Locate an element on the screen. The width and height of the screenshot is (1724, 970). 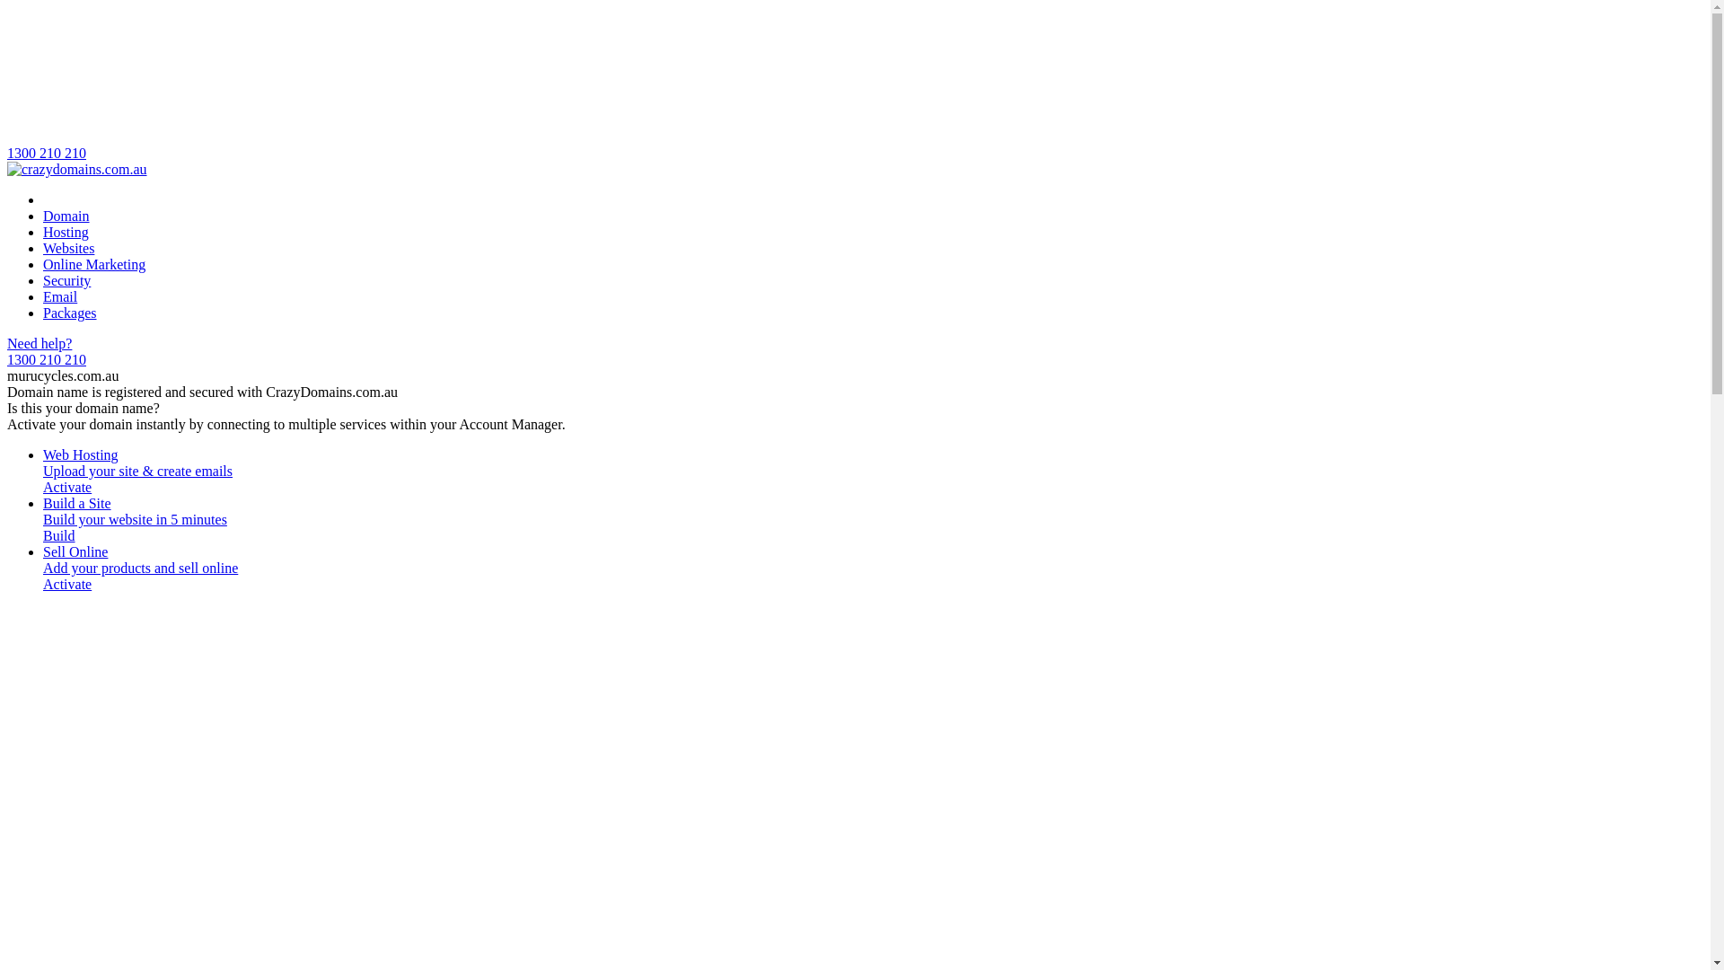
Domain is located at coordinates (66, 216).